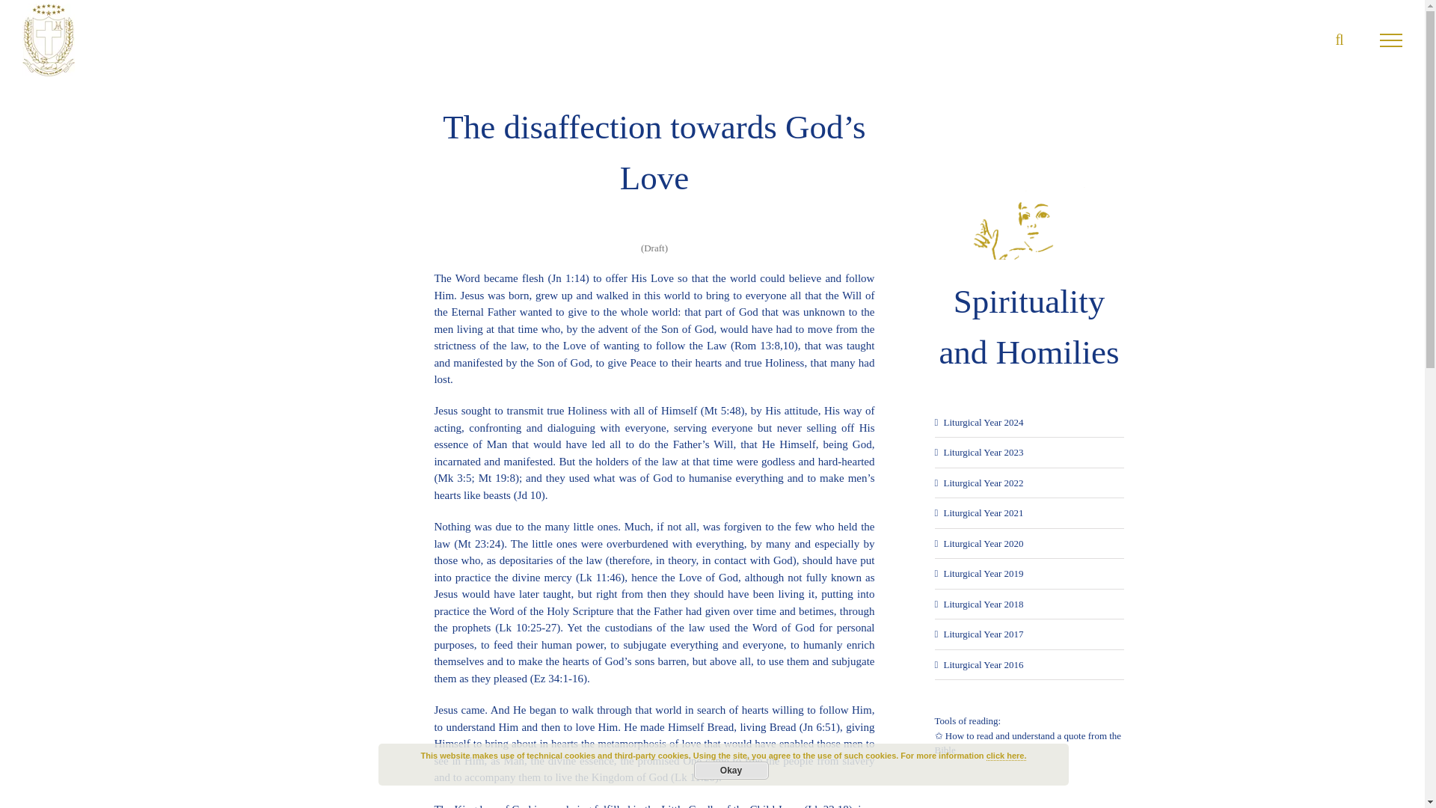  What do you see at coordinates (983, 483) in the screenshot?
I see `Liturgical Year 2022` at bounding box center [983, 483].